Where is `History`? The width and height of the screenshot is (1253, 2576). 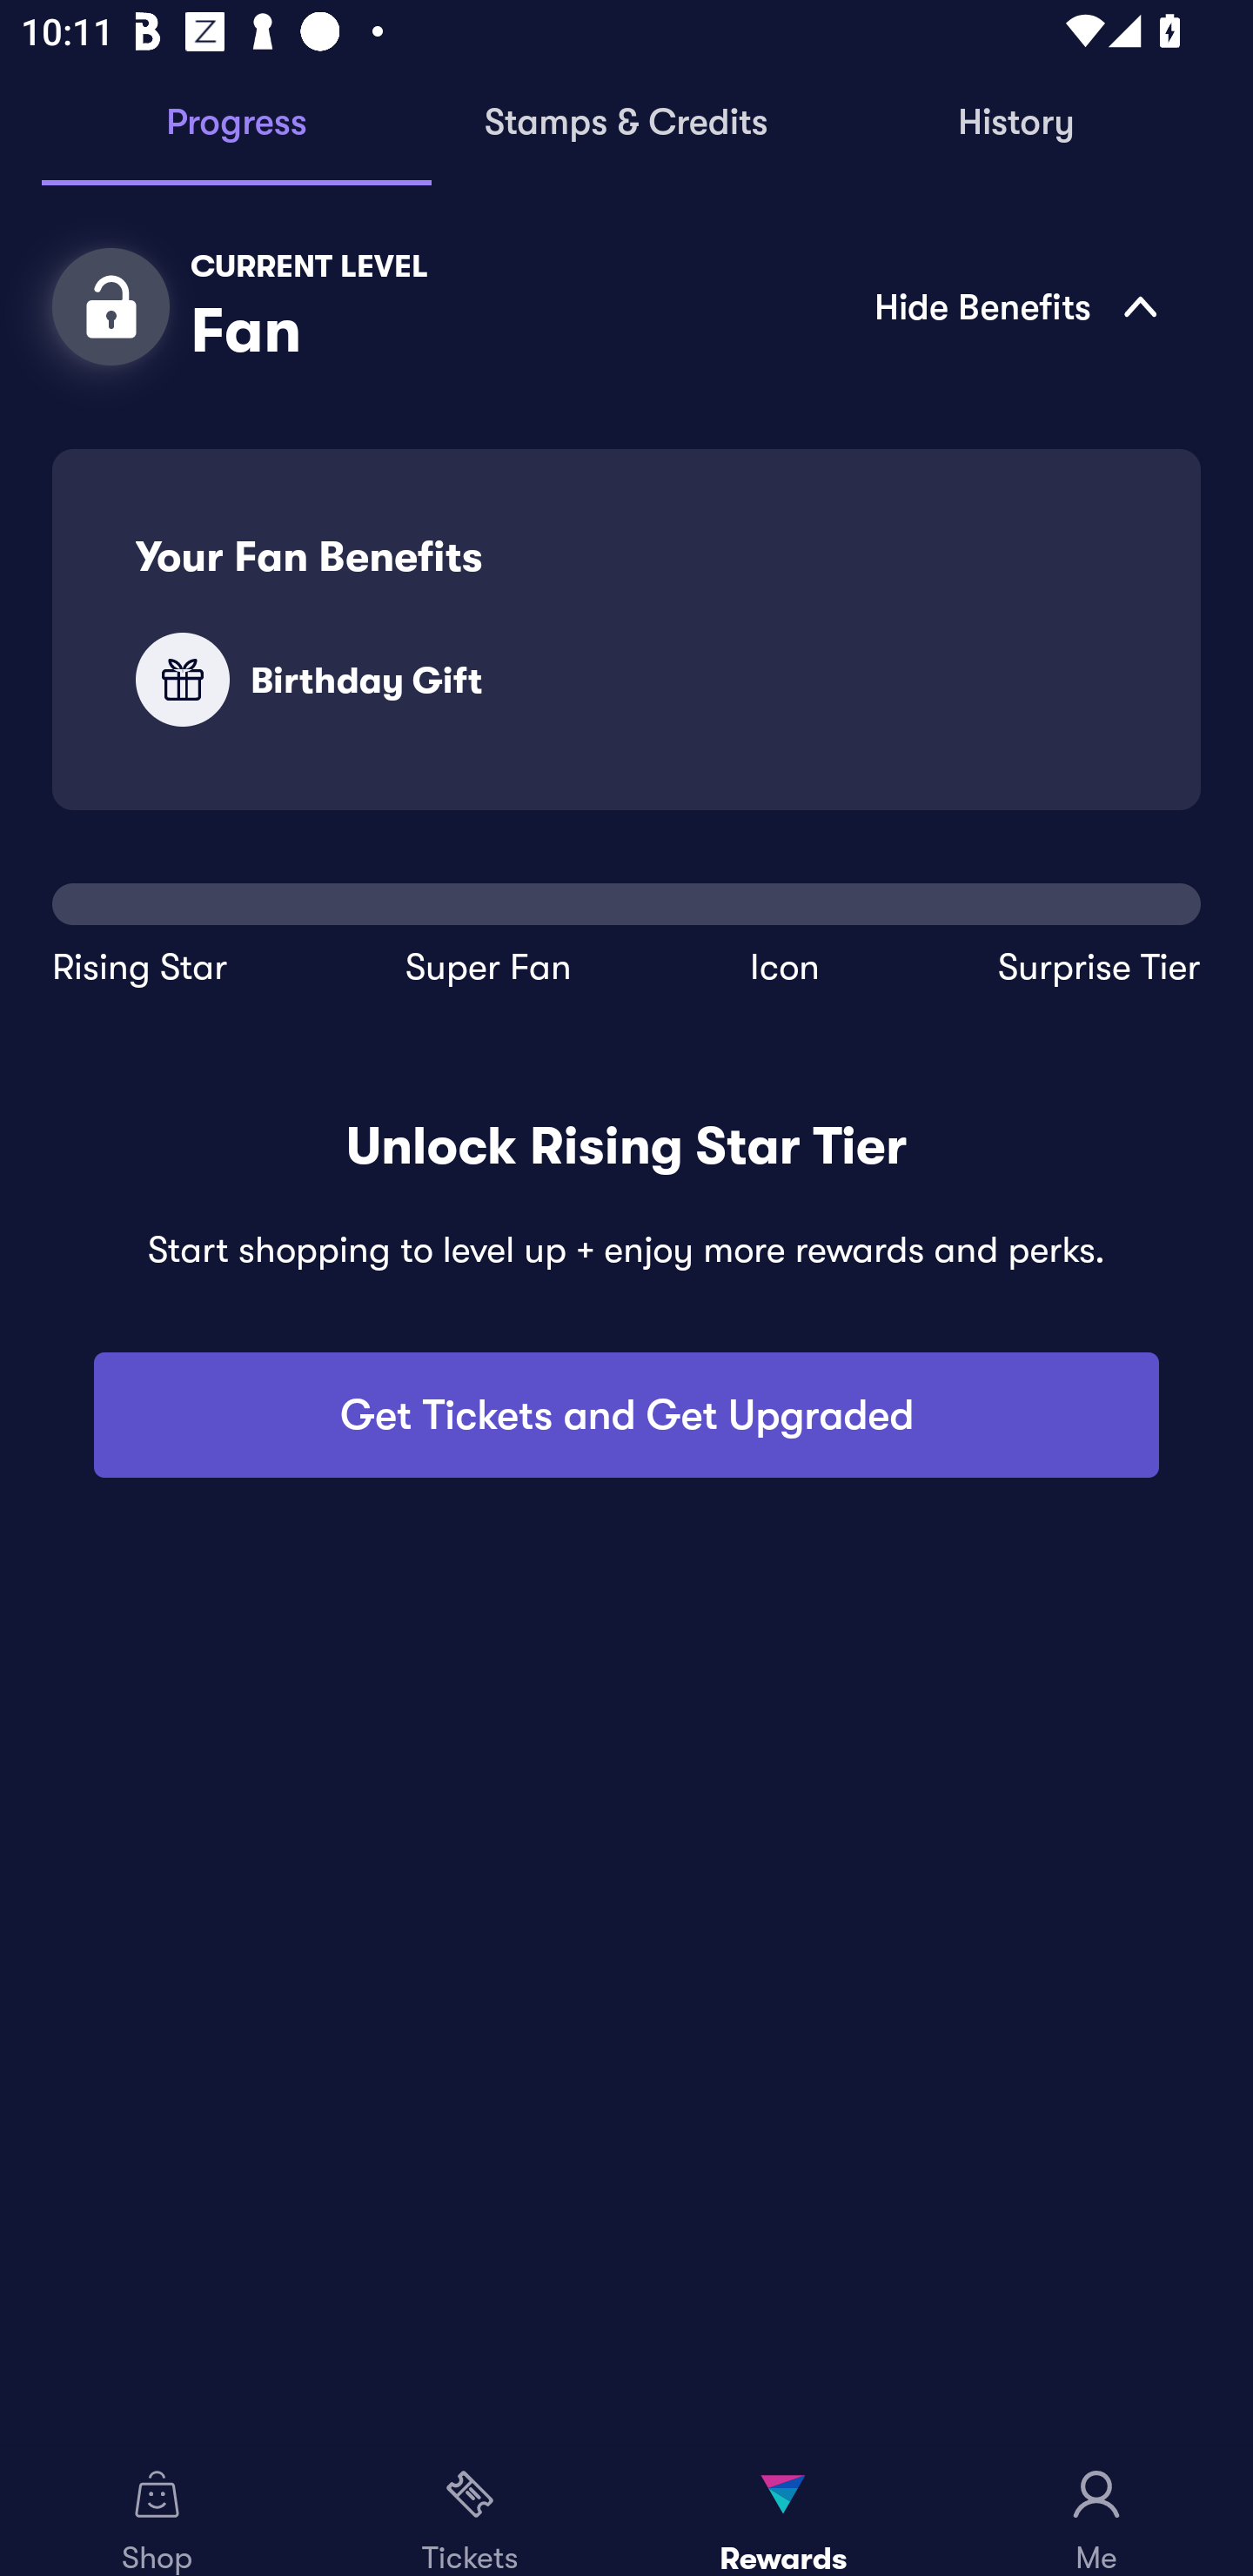 History is located at coordinates (1016, 124).